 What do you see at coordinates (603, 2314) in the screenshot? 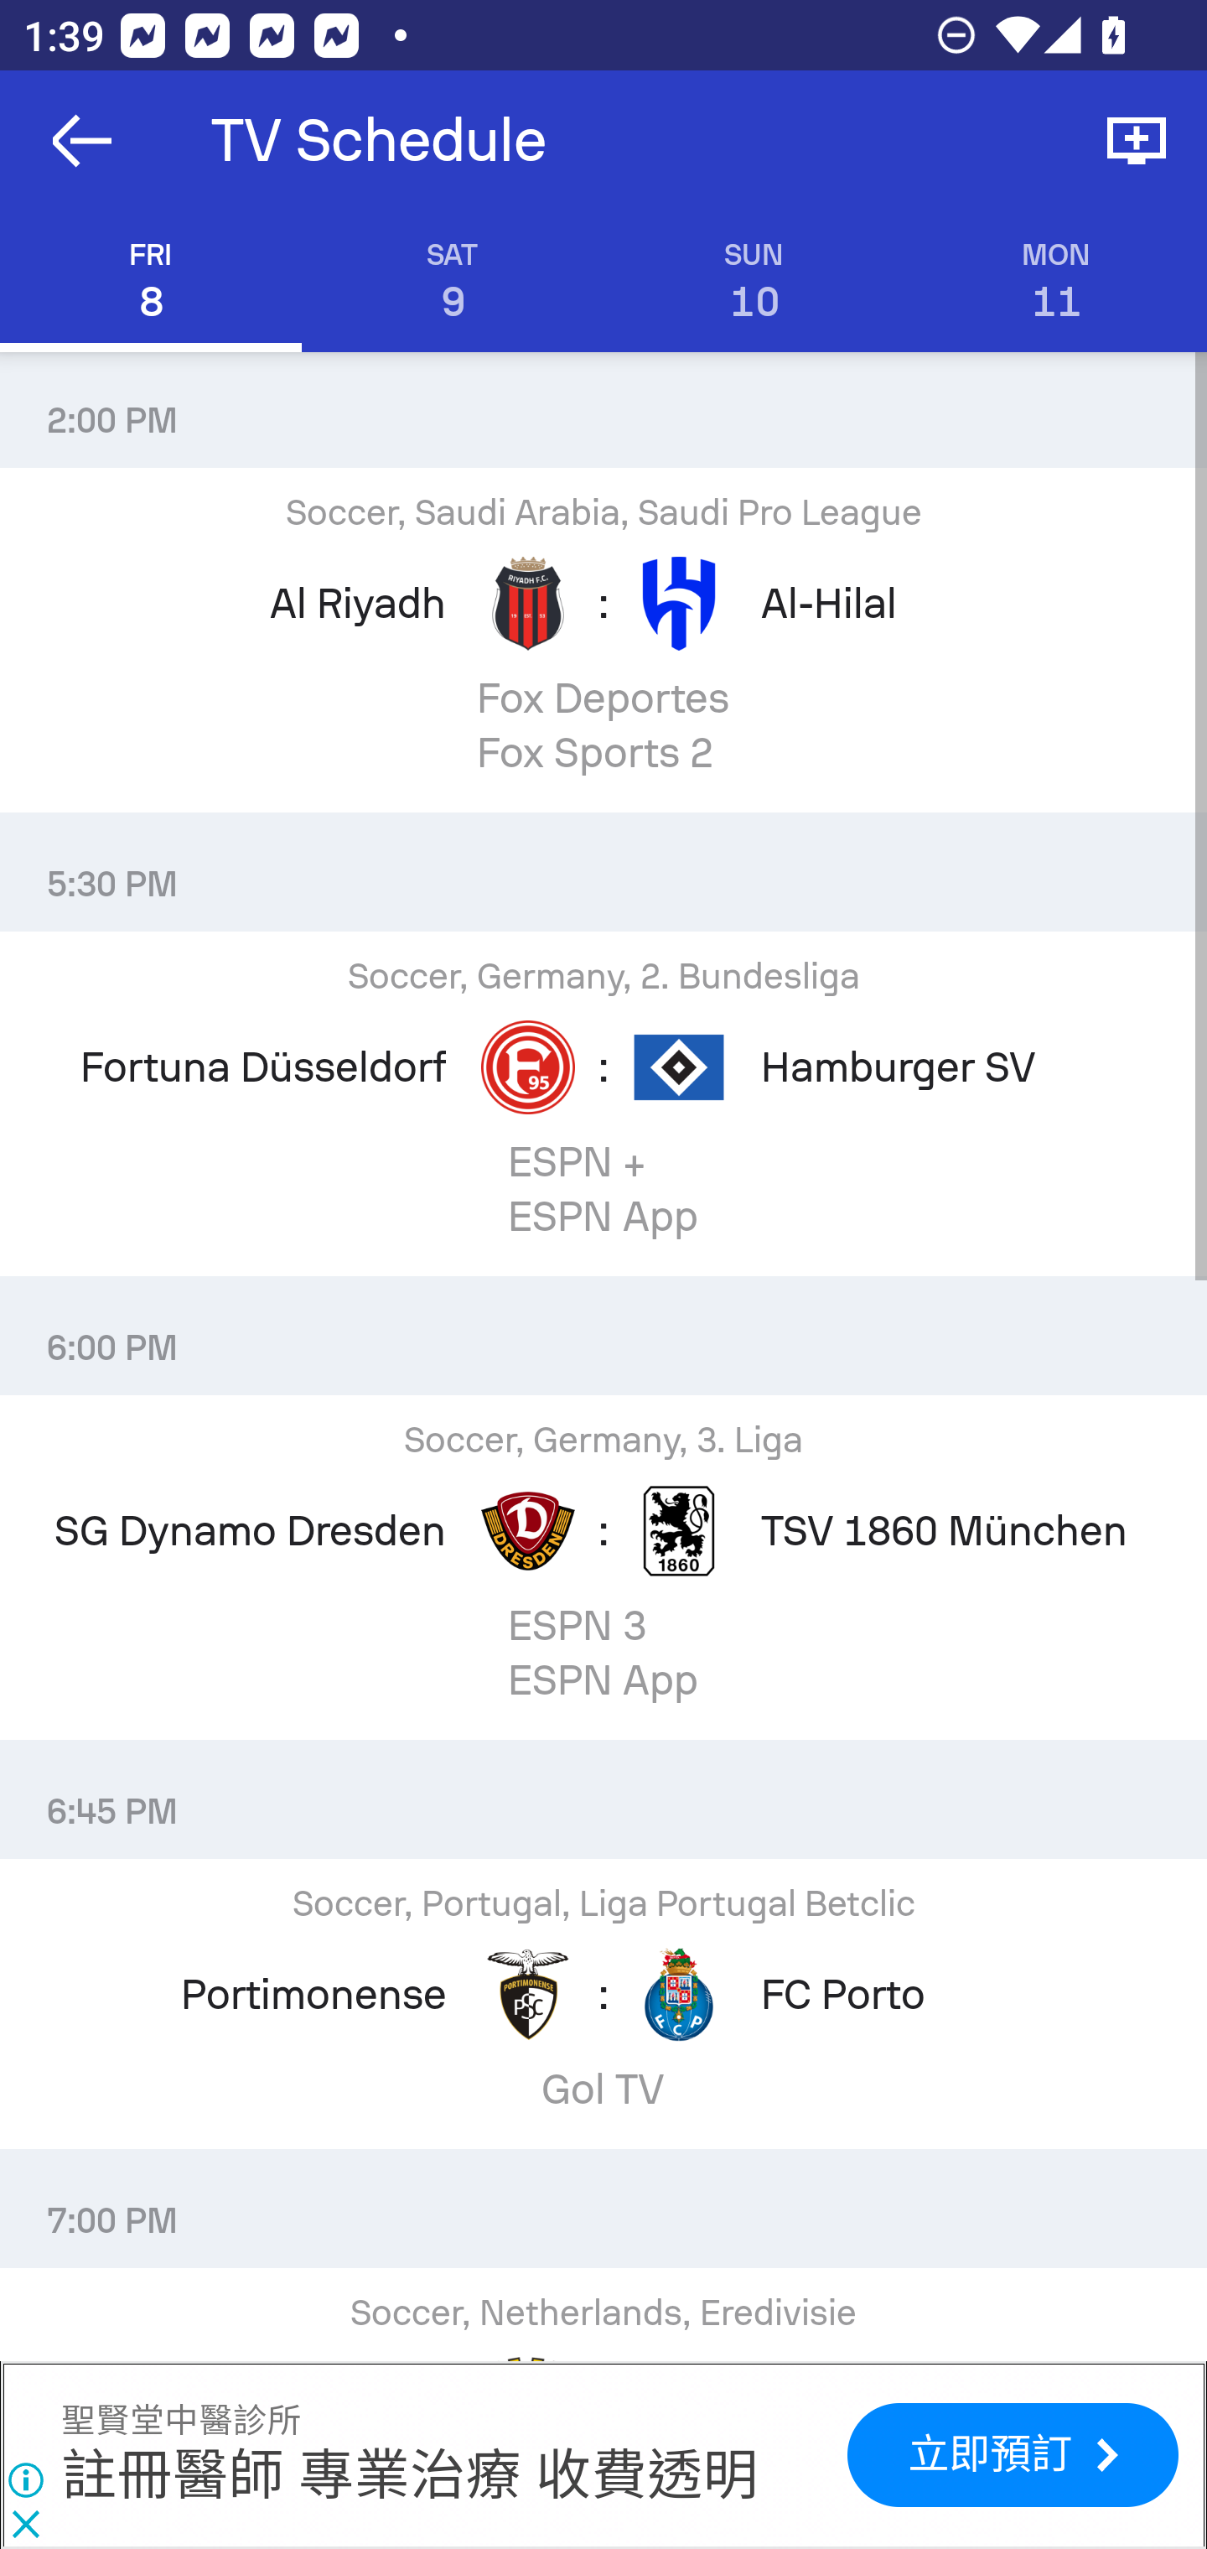
I see `Soccer, Netherlands, Eredivisie` at bounding box center [603, 2314].